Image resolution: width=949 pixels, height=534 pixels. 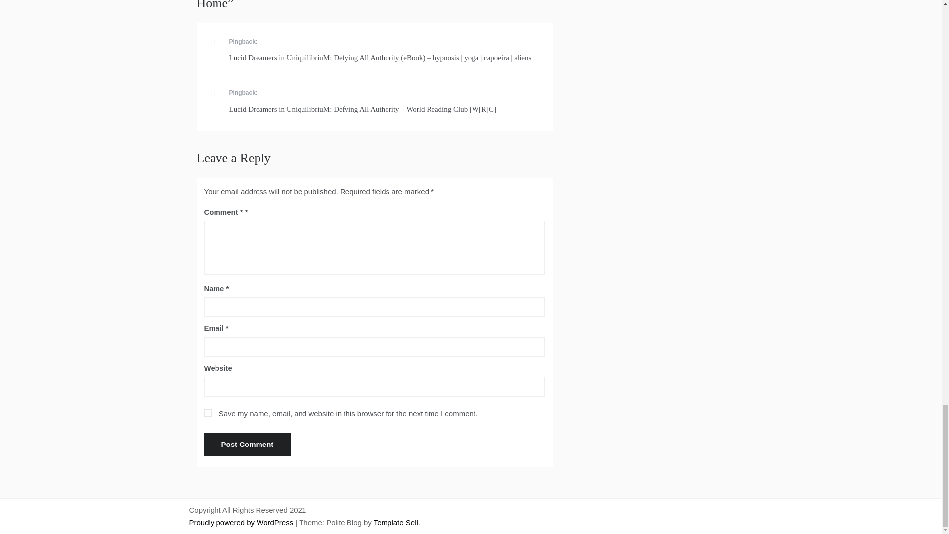 I want to click on yes, so click(x=208, y=413).